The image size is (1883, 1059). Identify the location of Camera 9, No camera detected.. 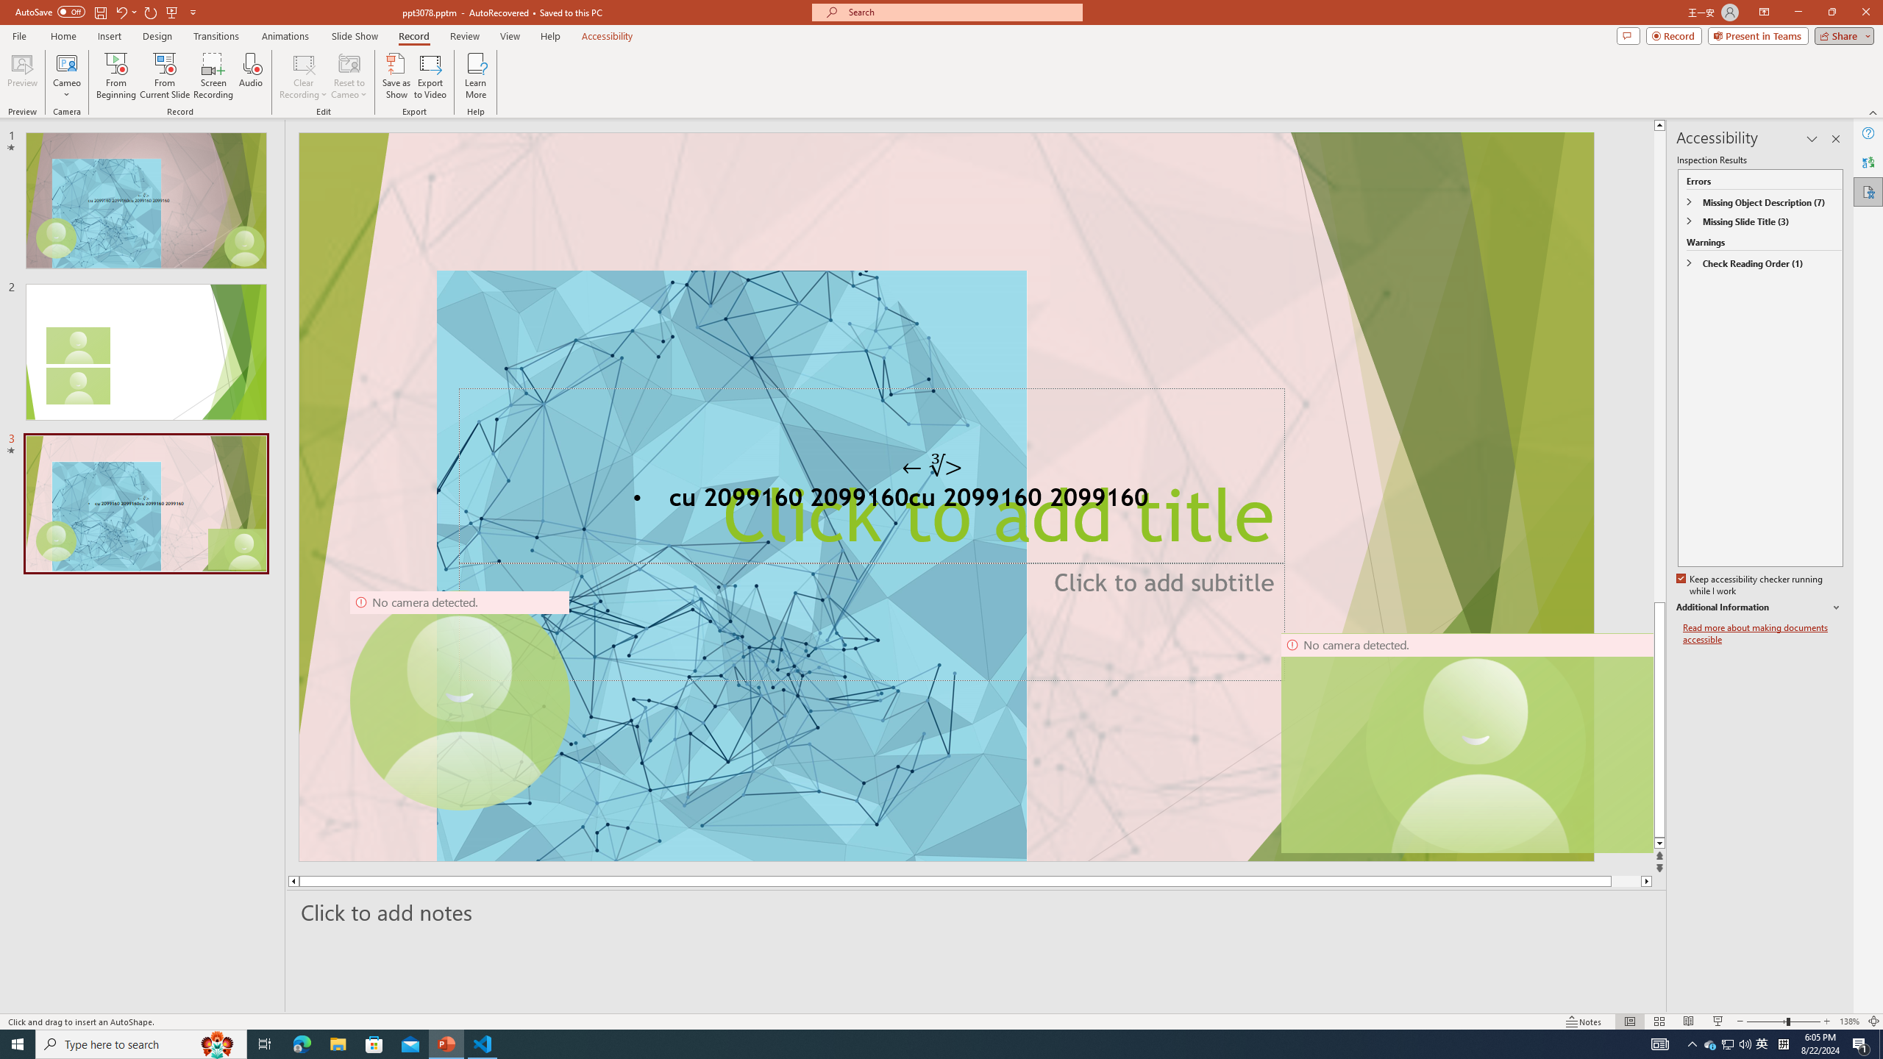
(459, 701).